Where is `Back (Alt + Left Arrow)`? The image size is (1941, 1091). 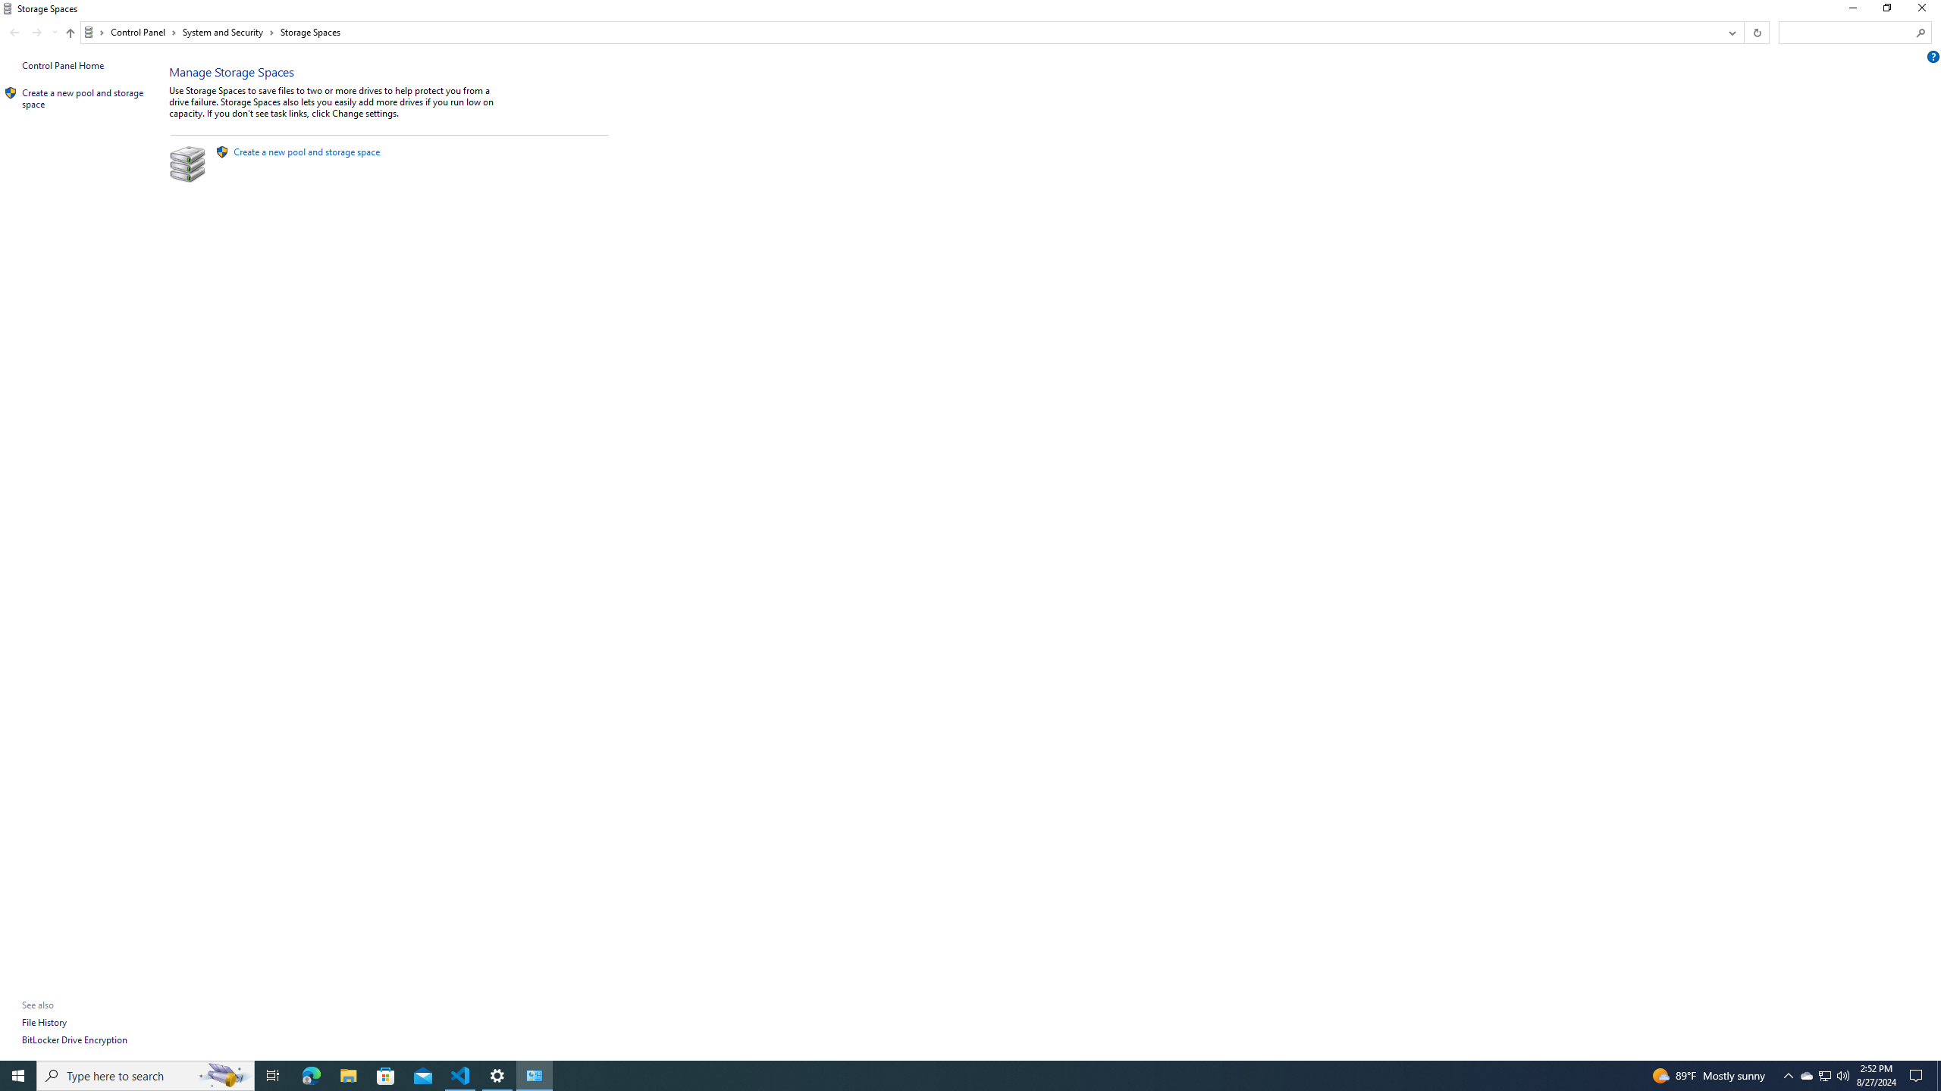 Back (Alt + Left Arrow) is located at coordinates (14, 32).